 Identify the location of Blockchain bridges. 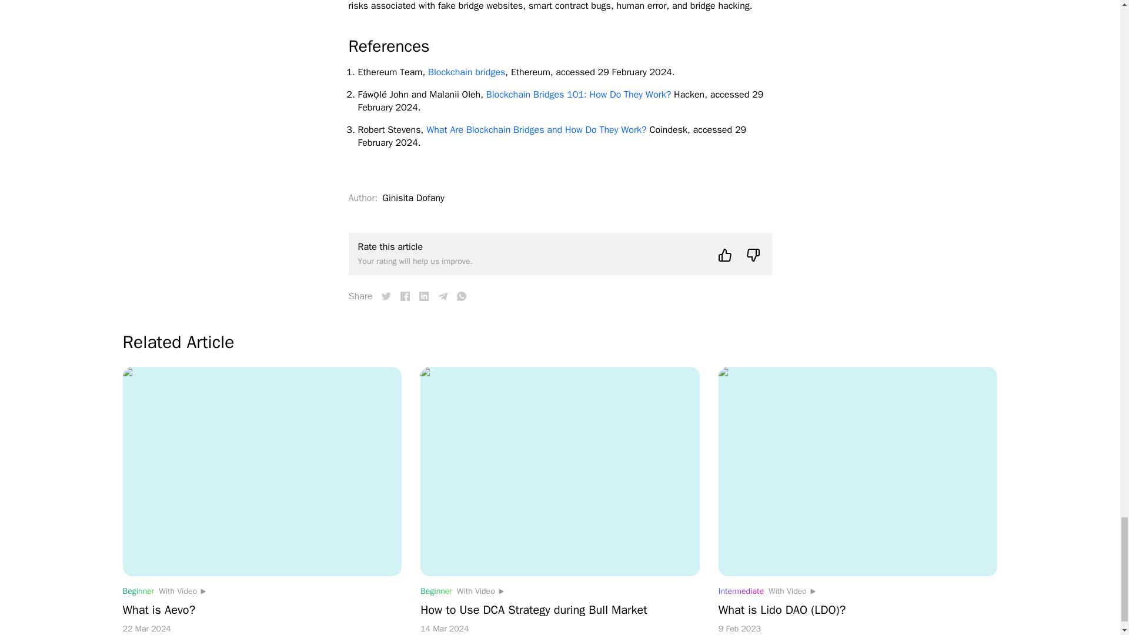
(466, 72).